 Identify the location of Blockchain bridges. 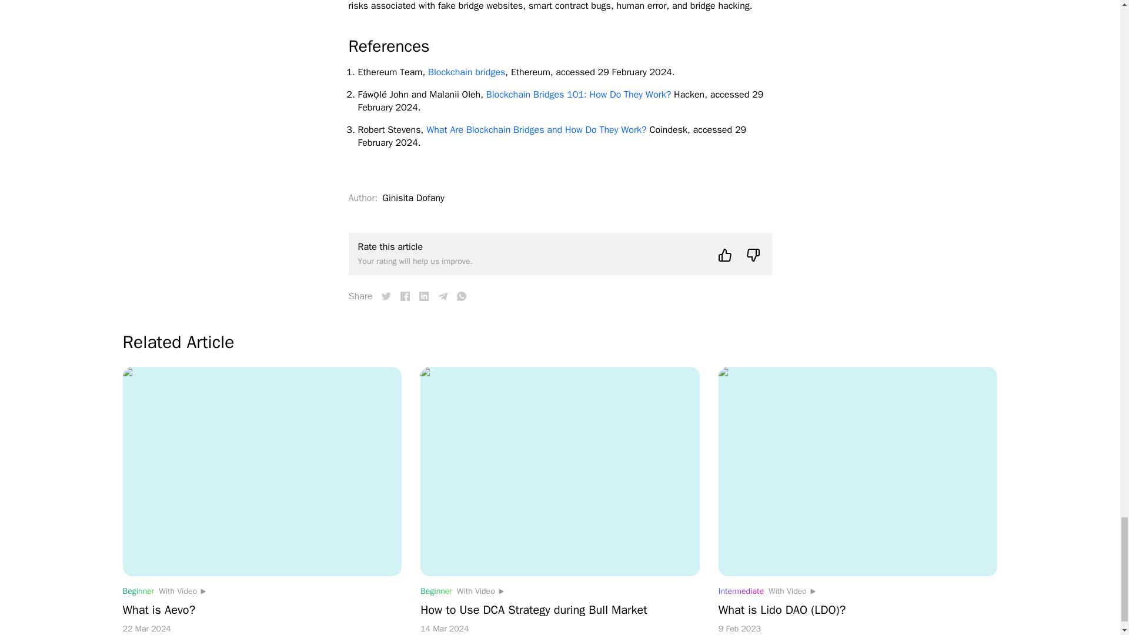
(466, 72).